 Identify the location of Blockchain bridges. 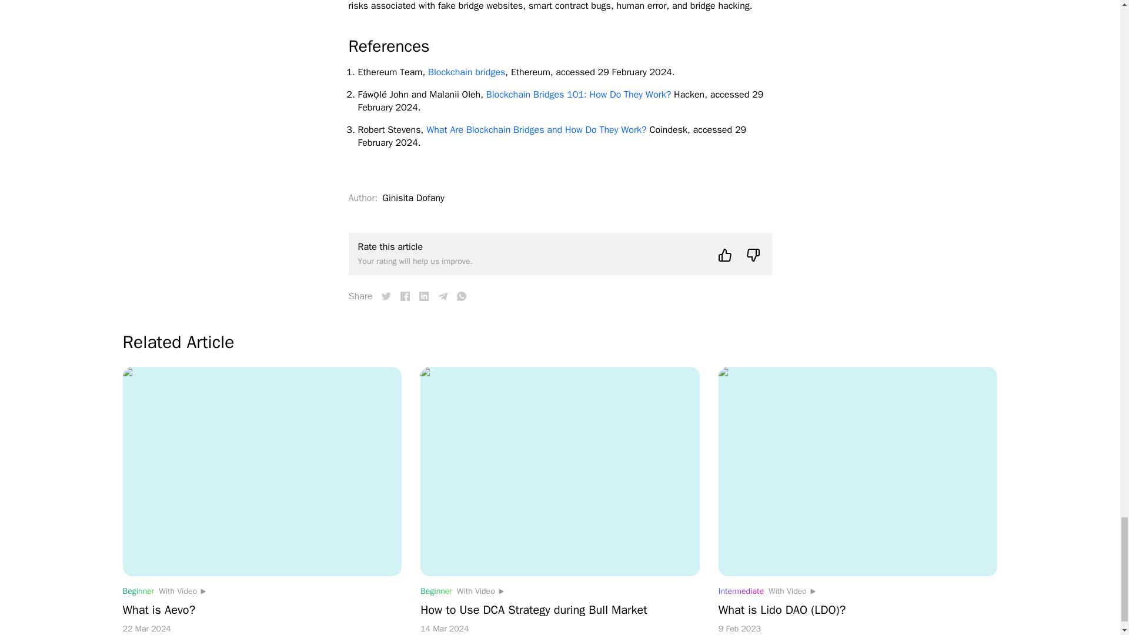
(466, 72).